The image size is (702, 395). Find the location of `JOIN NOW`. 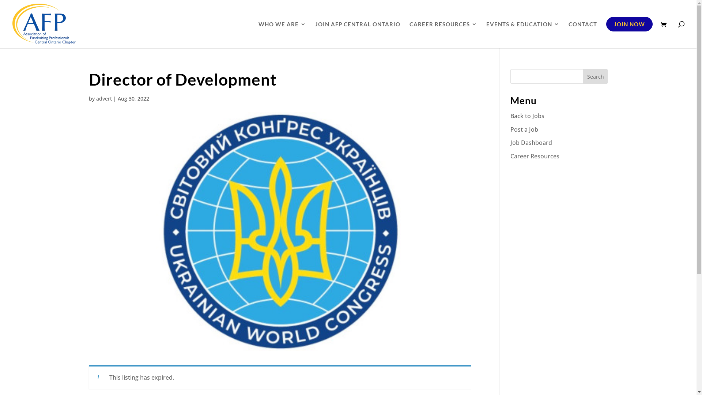

JOIN NOW is located at coordinates (630, 35).